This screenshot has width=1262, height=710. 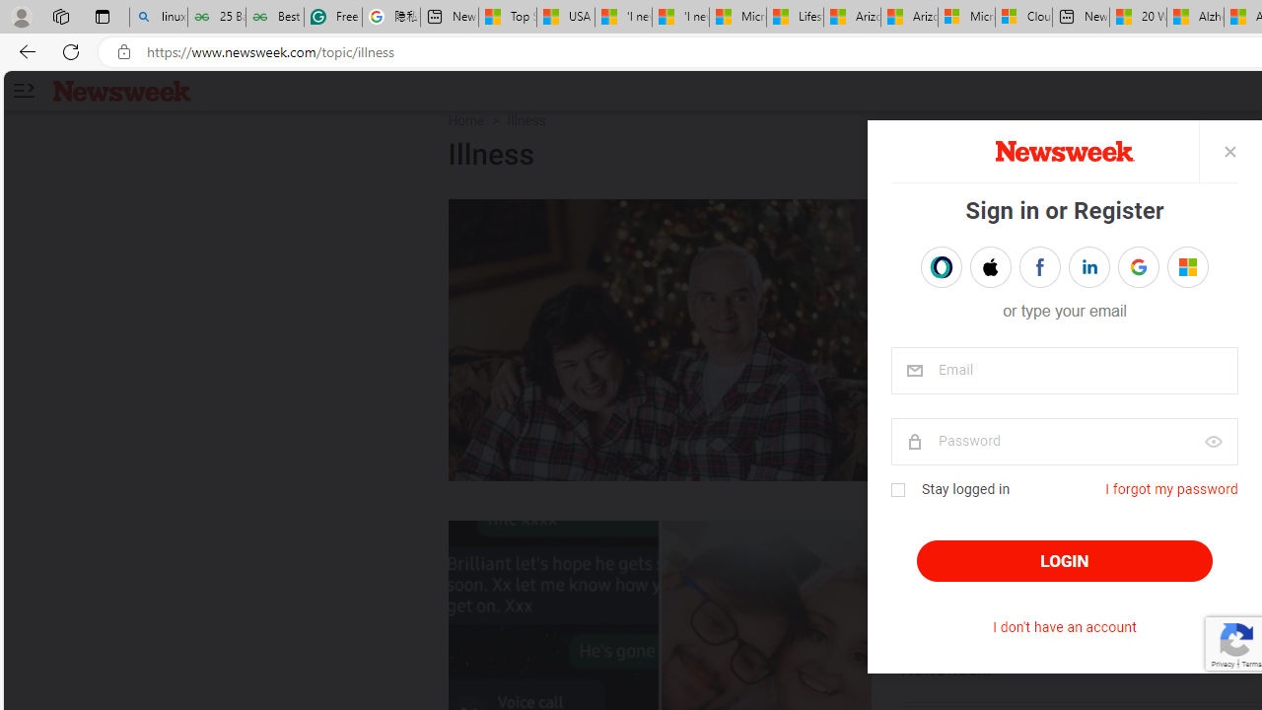 What do you see at coordinates (158, 18) in the screenshot?
I see `linux basic - Search` at bounding box center [158, 18].